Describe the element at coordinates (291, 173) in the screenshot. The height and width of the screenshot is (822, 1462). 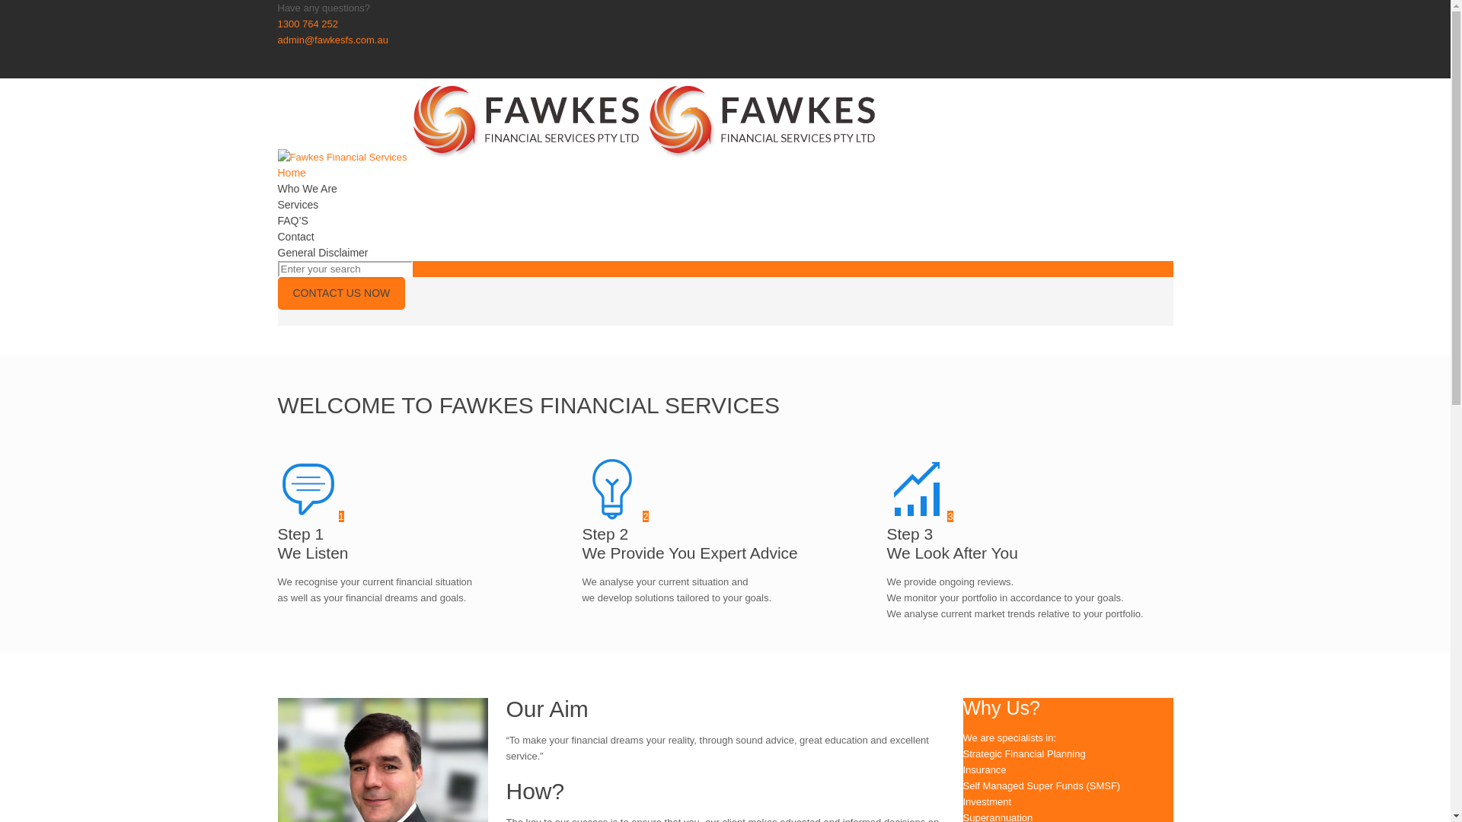
I see `Home` at that location.